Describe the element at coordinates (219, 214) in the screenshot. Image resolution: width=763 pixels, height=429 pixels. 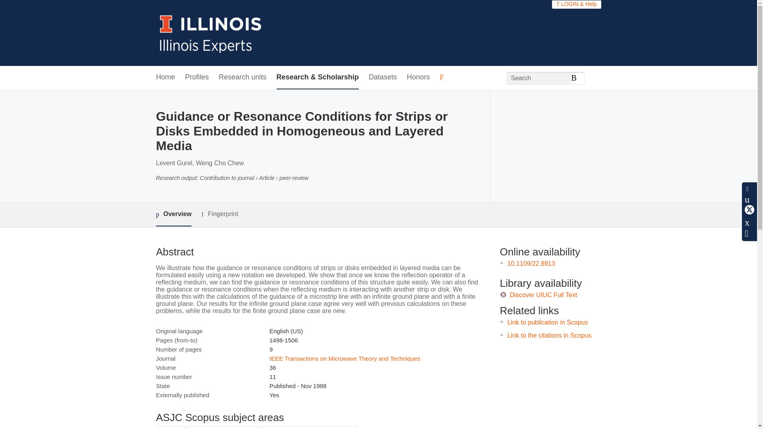
I see `Fingerprint` at that location.